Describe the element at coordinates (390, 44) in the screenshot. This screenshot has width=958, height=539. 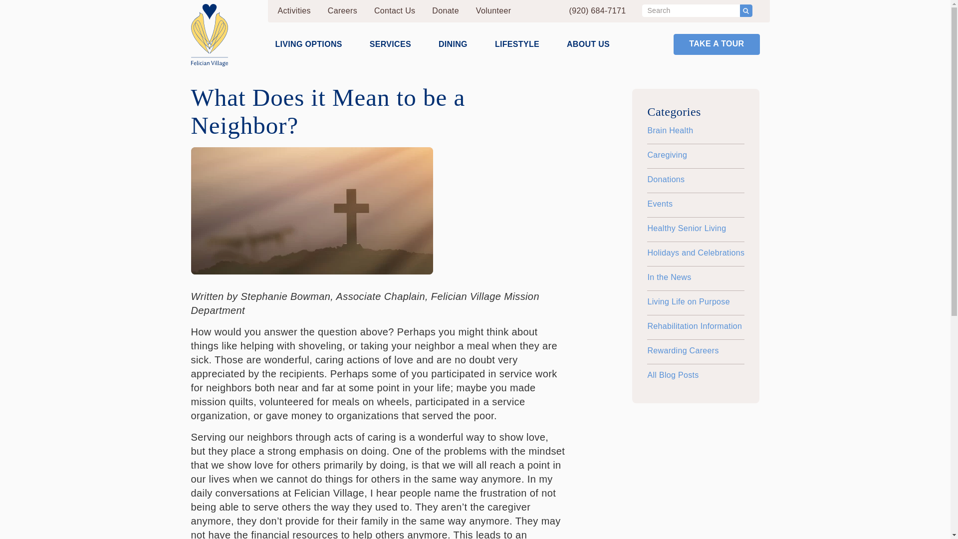
I see `SERVICES` at that location.